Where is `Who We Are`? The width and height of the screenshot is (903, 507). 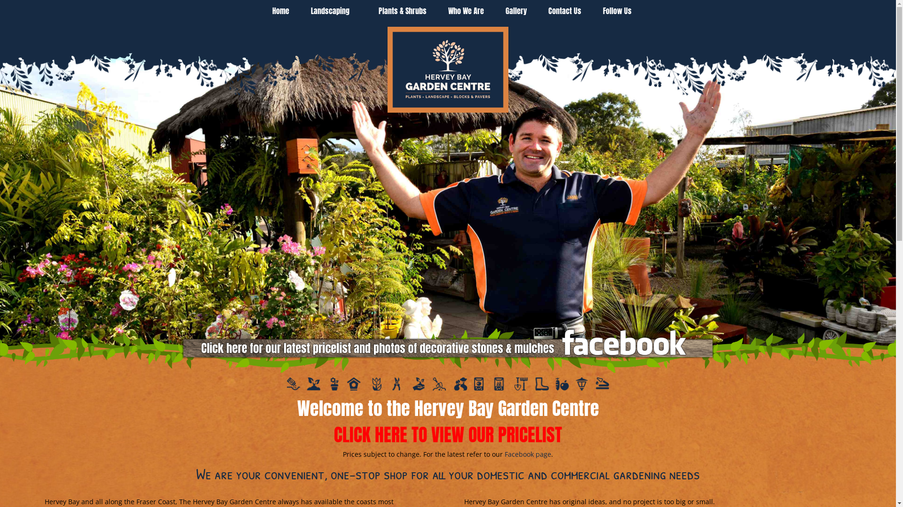 Who We Are is located at coordinates (462, 11).